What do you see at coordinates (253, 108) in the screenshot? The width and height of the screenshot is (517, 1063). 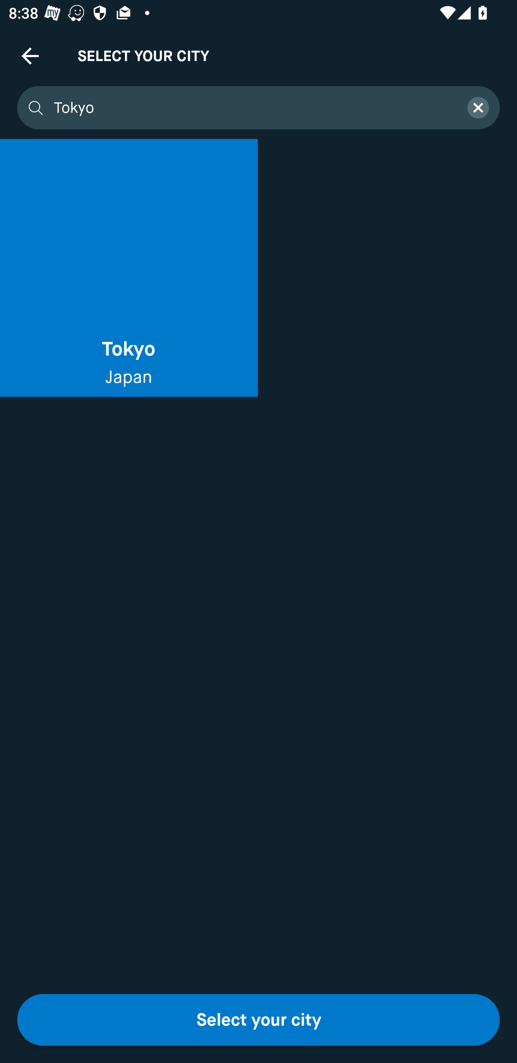 I see `Tokyo` at bounding box center [253, 108].